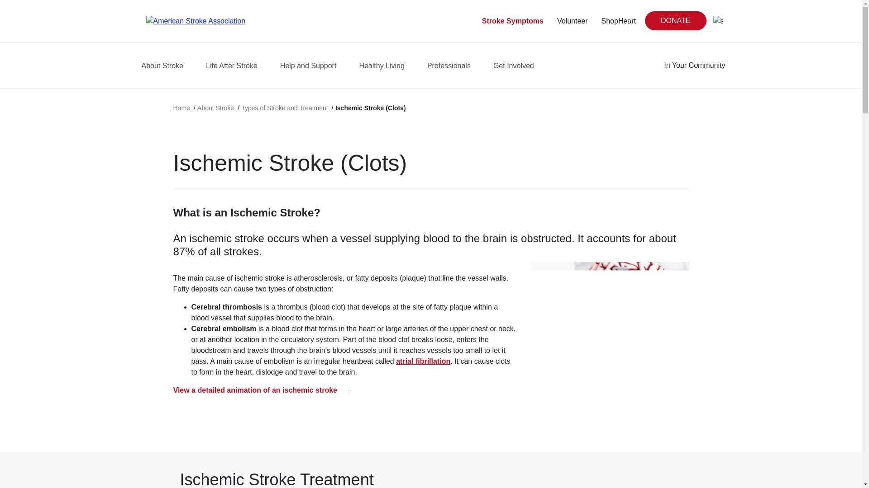 The height and width of the screenshot is (488, 869). What do you see at coordinates (181, 108) in the screenshot?
I see `Home` at bounding box center [181, 108].